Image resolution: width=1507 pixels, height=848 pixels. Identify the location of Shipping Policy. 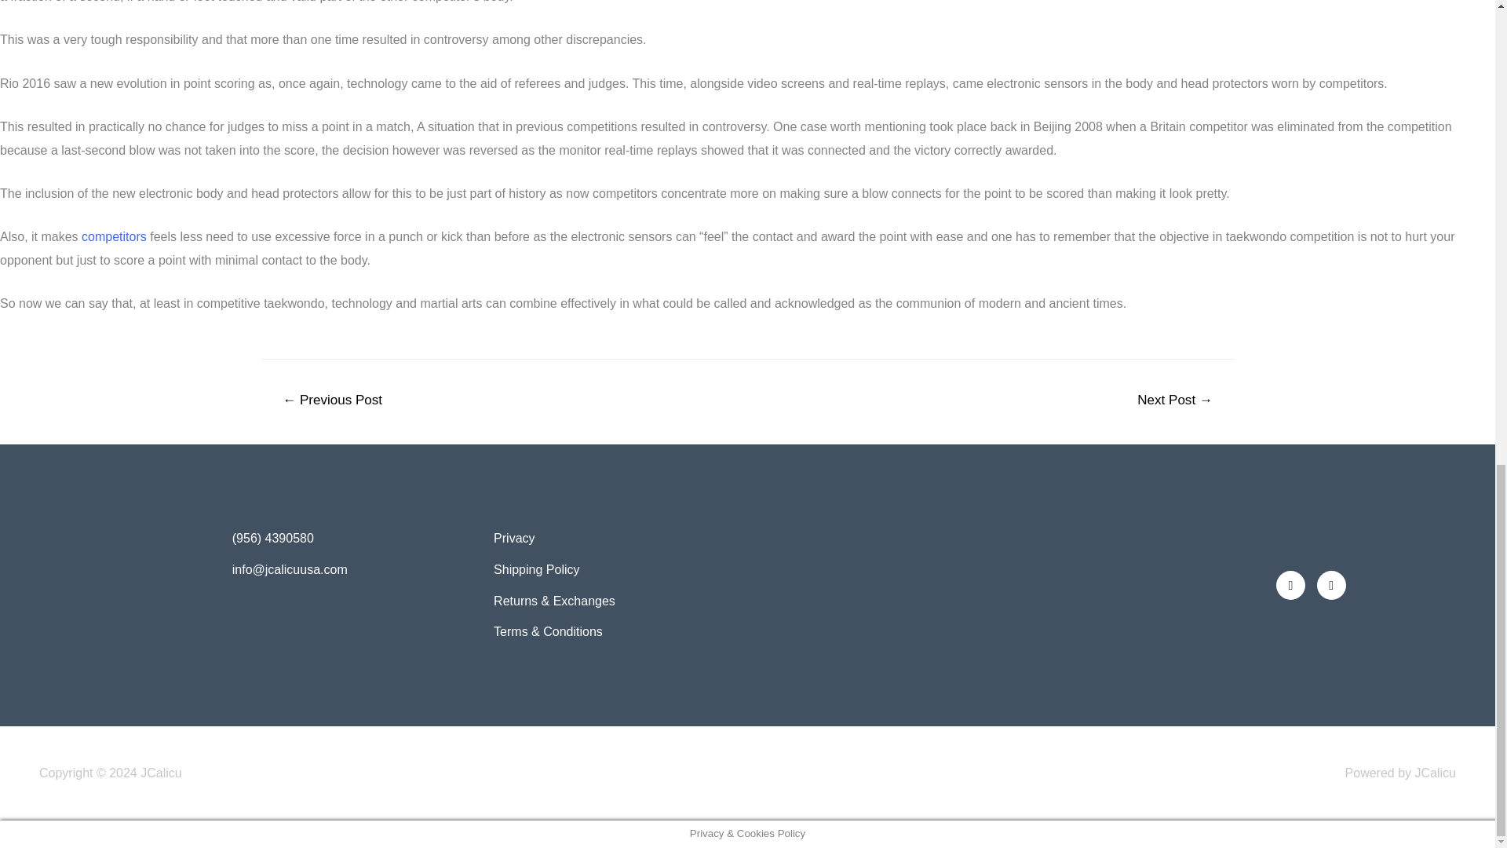
(617, 569).